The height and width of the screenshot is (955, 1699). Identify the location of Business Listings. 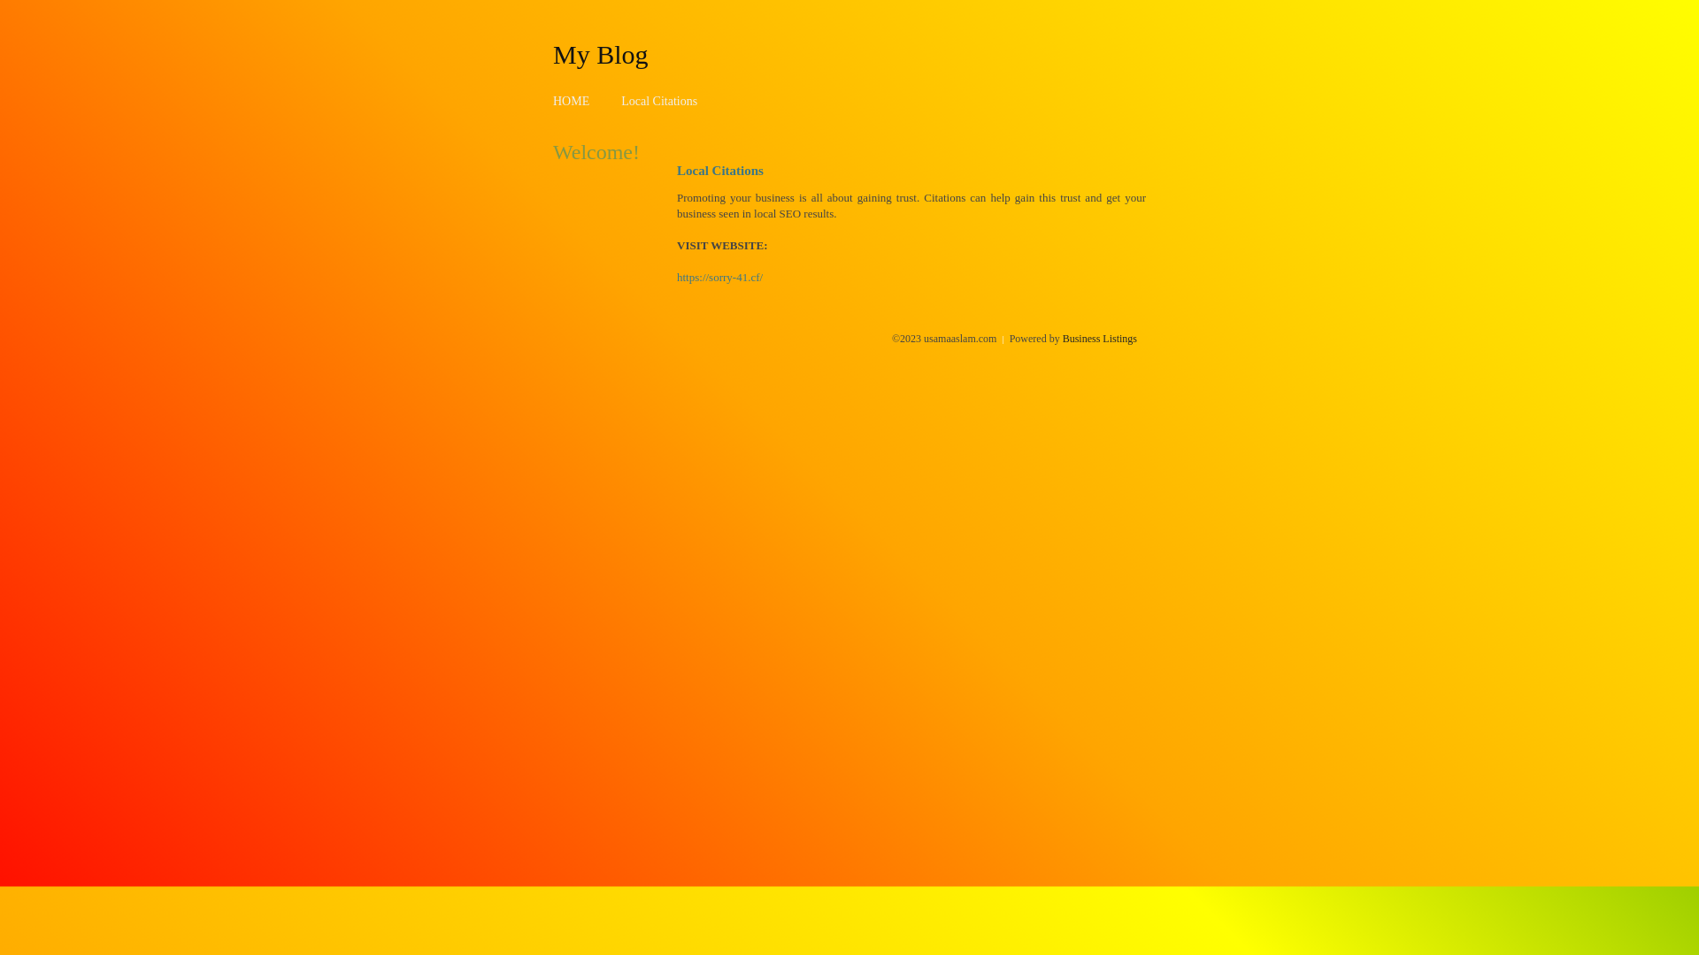
(1100, 339).